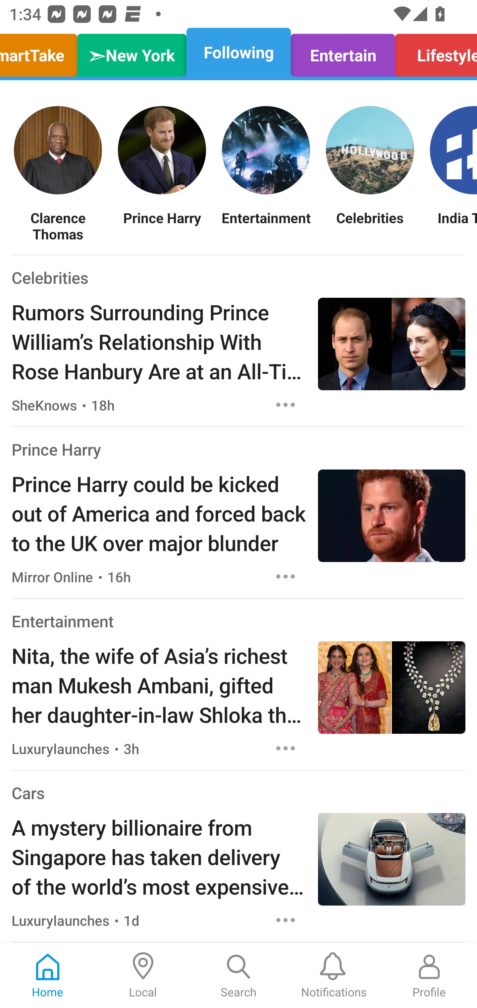 The width and height of the screenshot is (477, 1008). Describe the element at coordinates (286, 576) in the screenshot. I see `Options` at that location.